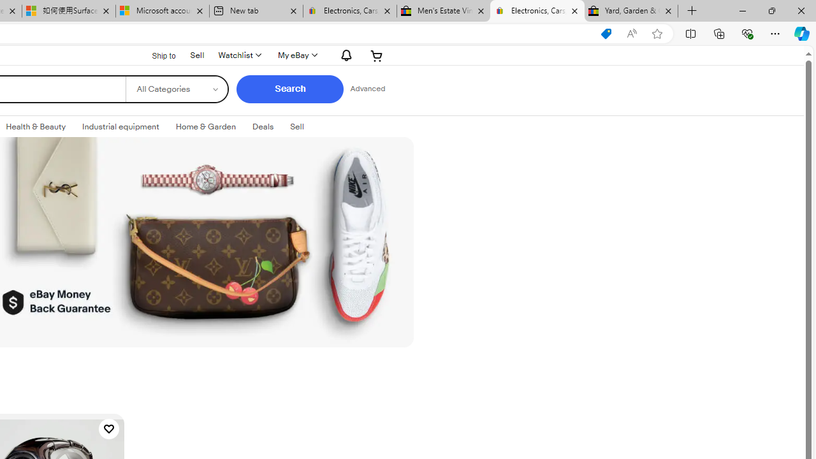 Image resolution: width=816 pixels, height=459 pixels. I want to click on Microsoft account | Account Checkup, so click(162, 11).